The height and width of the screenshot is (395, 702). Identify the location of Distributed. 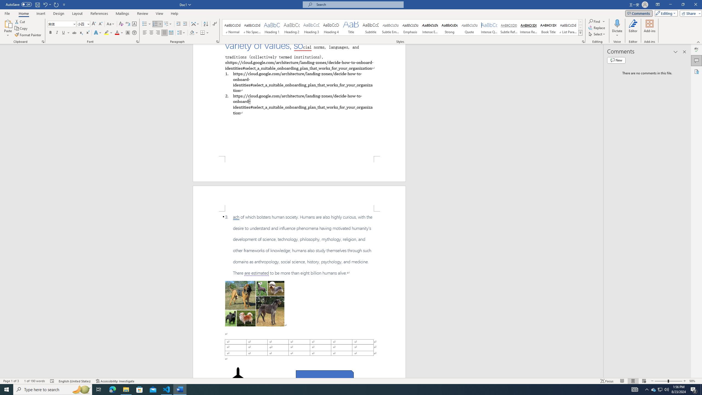
(171, 33).